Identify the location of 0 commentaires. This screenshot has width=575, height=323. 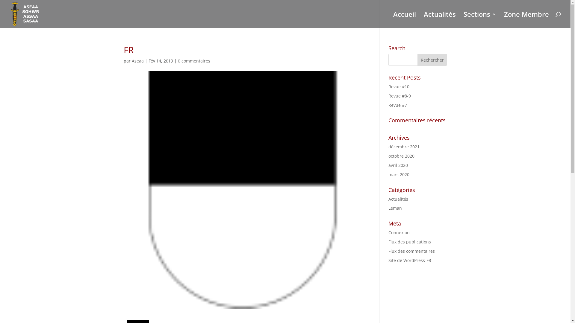
(194, 61).